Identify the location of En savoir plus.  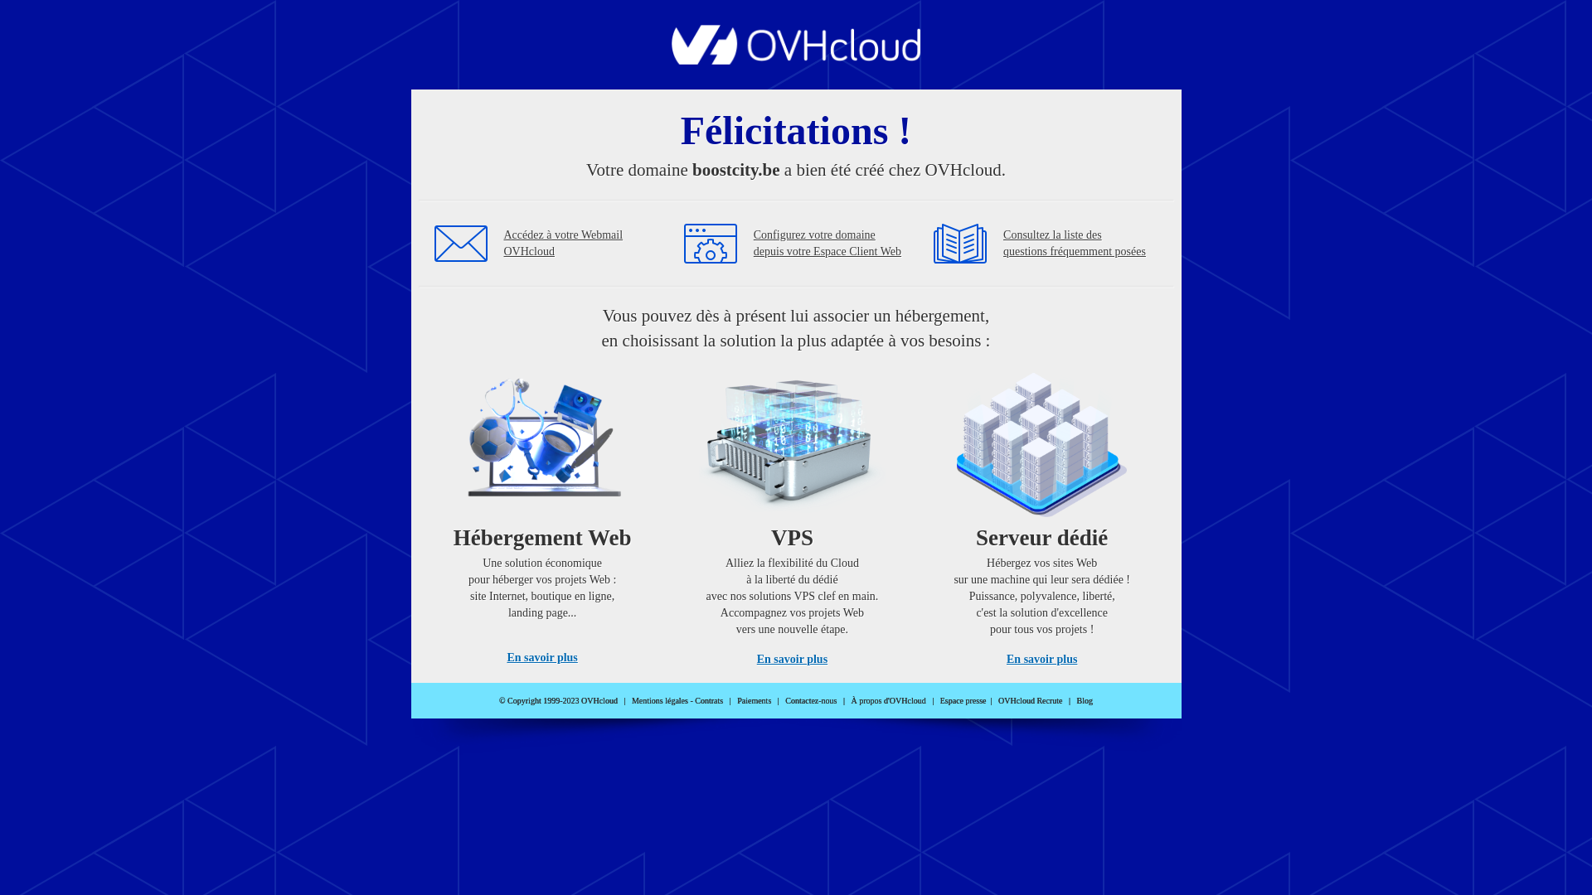
(1041, 660).